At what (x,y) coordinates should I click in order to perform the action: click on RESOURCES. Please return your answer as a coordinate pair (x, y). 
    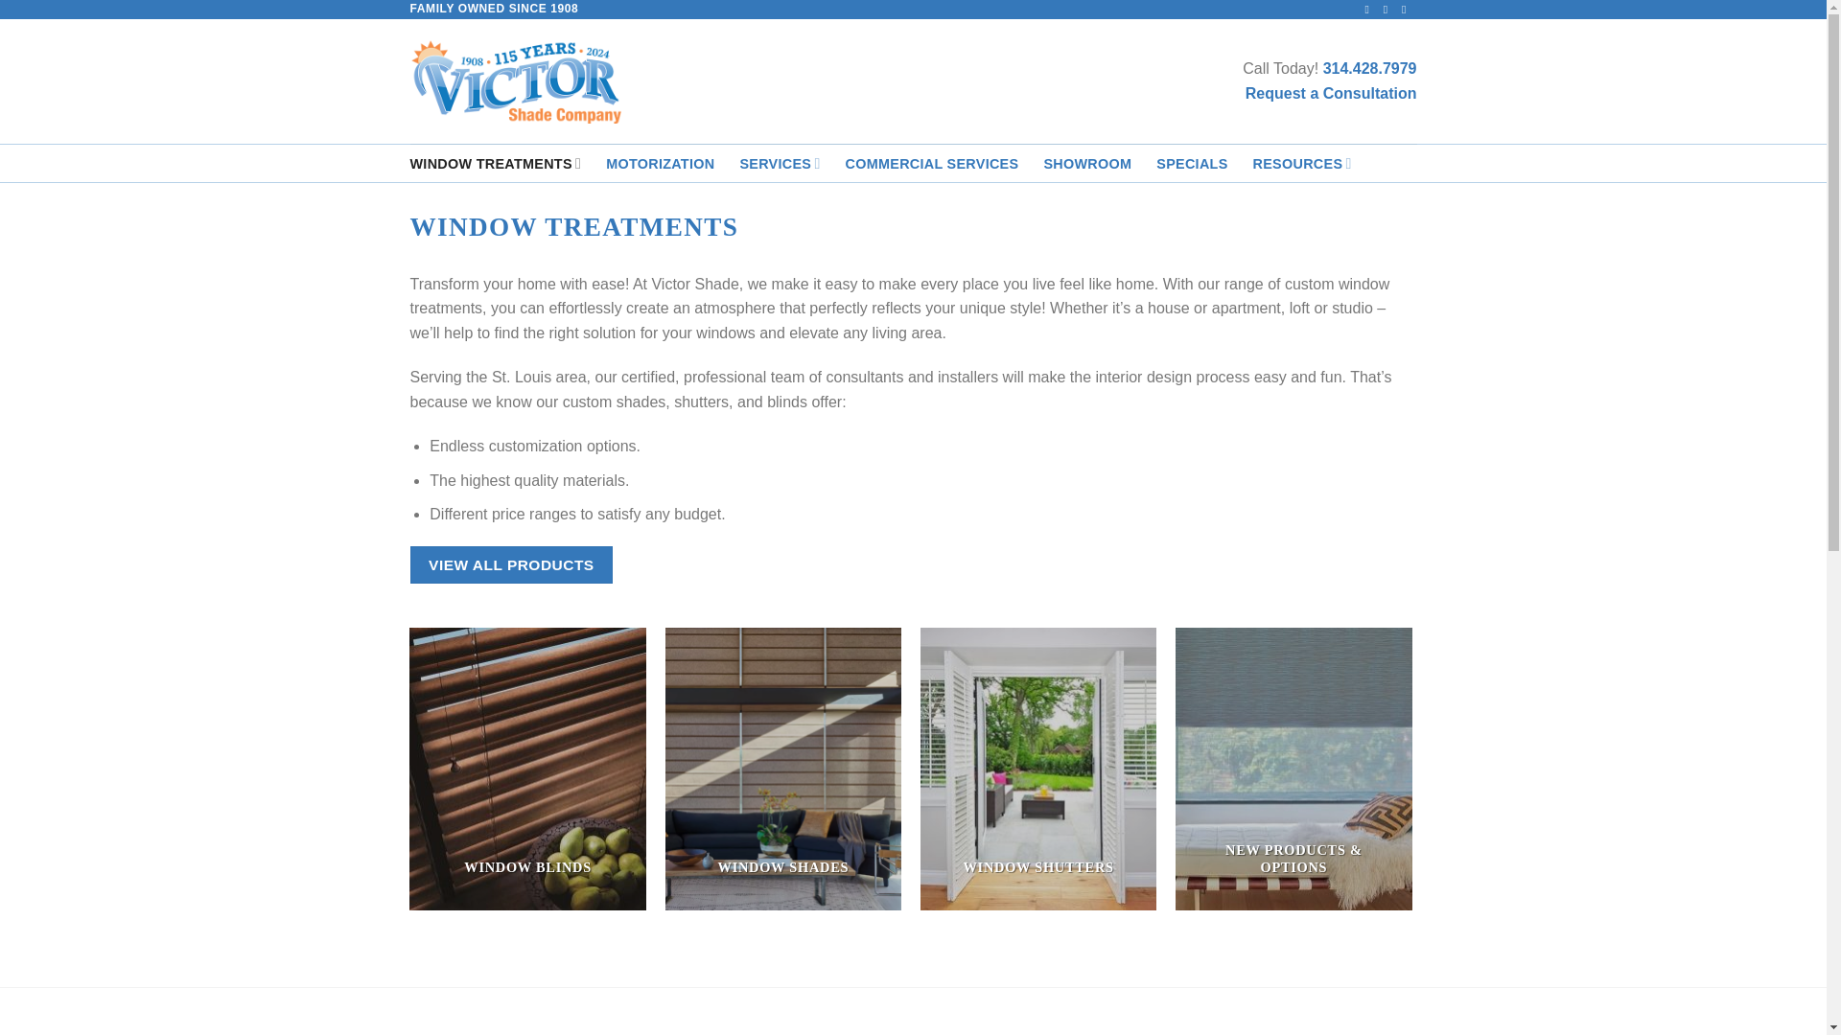
    Looking at the image, I should click on (1302, 163).